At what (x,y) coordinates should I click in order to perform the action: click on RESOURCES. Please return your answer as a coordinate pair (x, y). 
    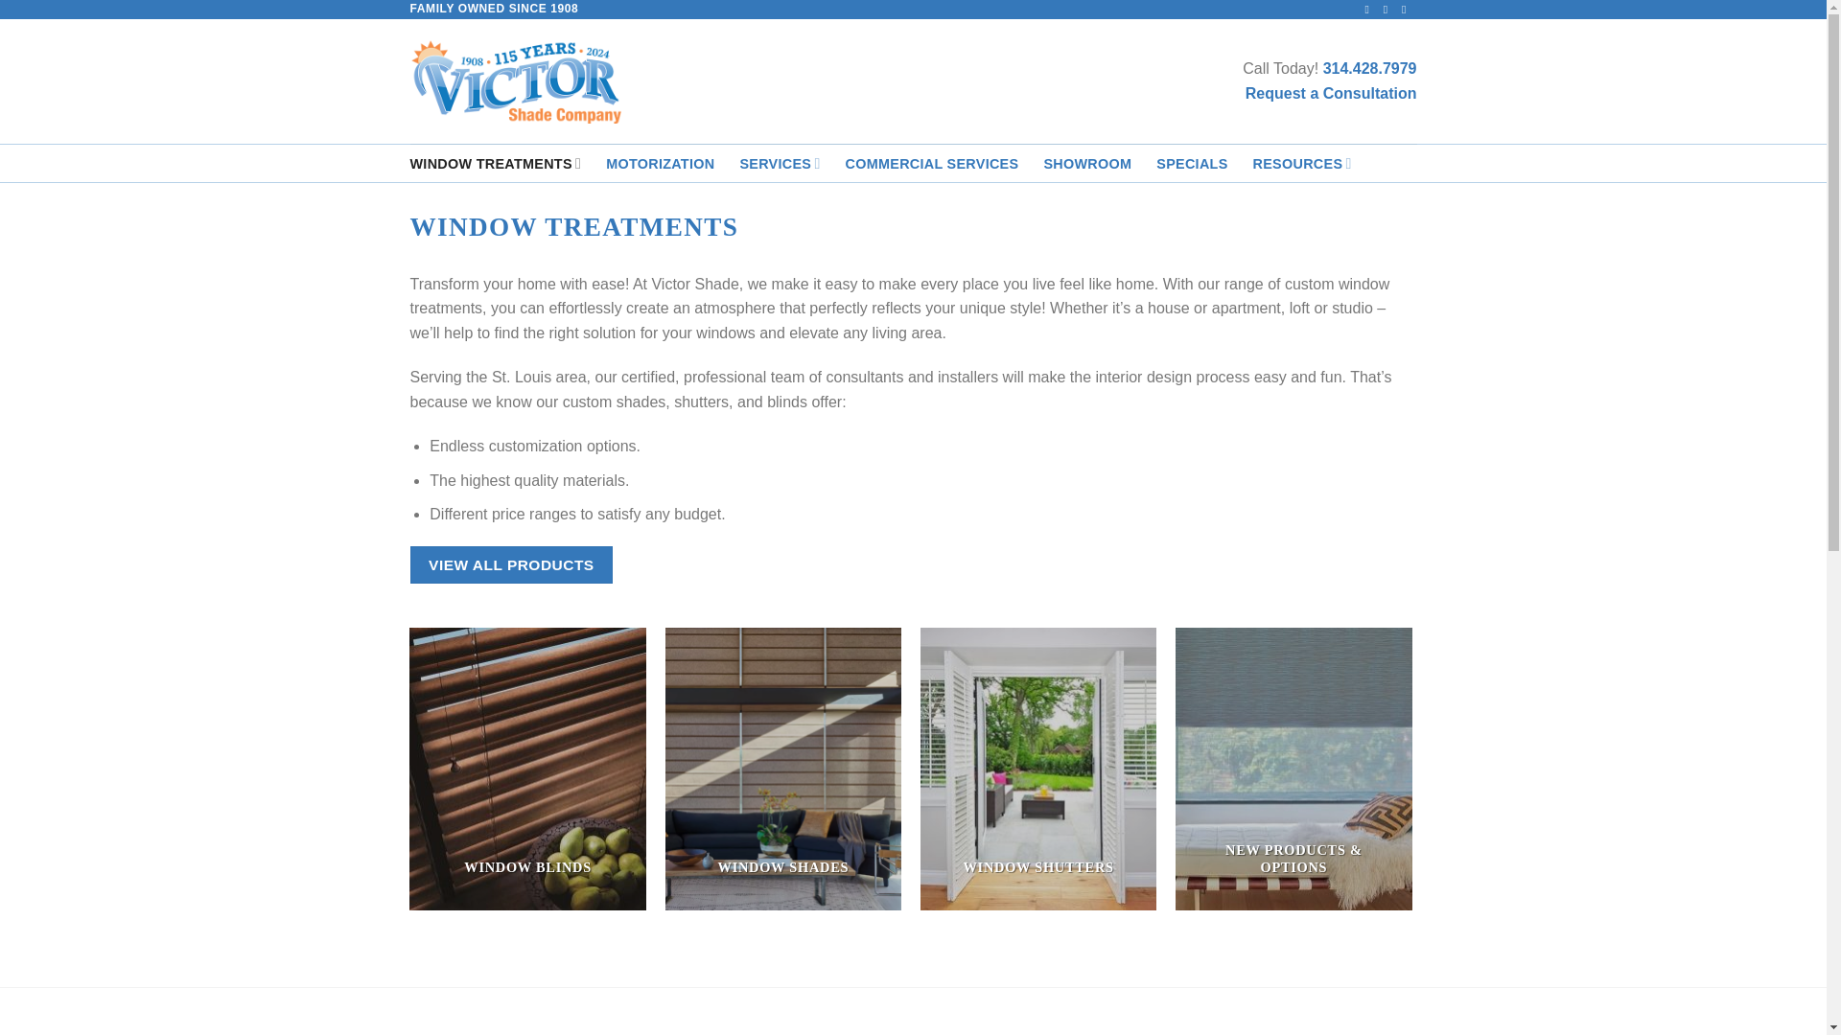
    Looking at the image, I should click on (1302, 163).